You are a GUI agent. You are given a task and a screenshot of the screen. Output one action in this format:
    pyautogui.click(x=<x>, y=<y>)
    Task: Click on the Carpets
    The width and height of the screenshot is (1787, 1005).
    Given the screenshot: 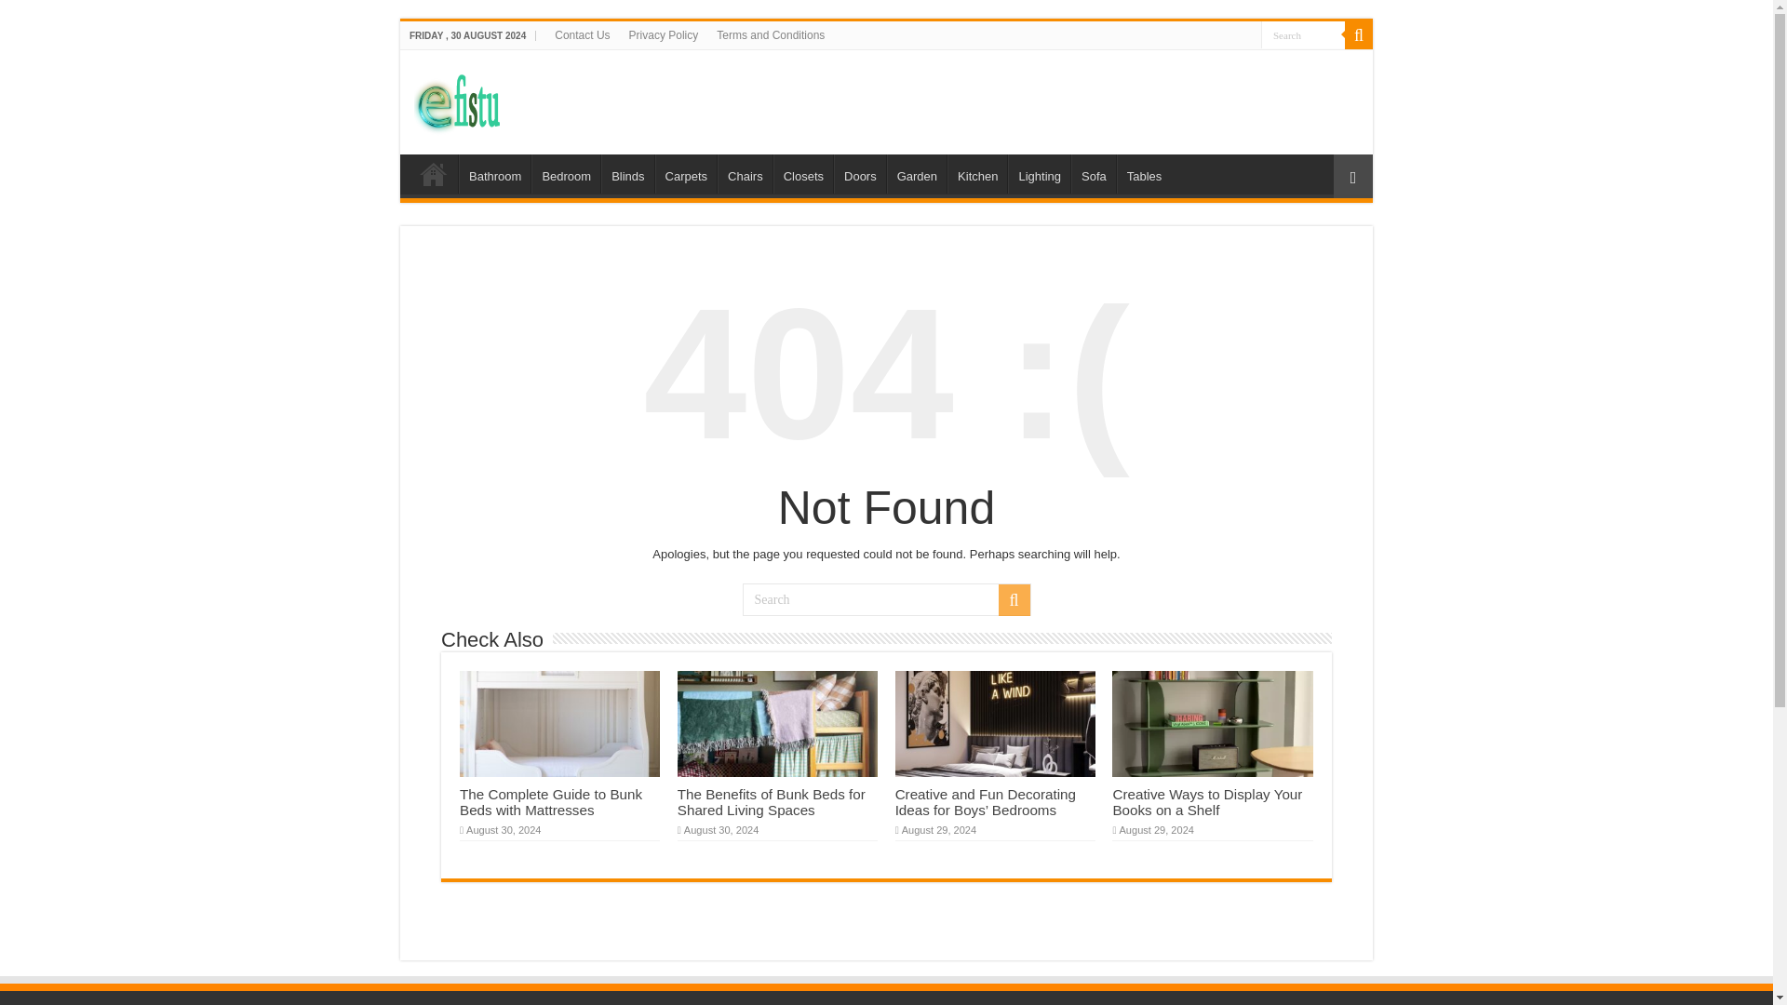 What is the action you would take?
    pyautogui.click(x=687, y=174)
    